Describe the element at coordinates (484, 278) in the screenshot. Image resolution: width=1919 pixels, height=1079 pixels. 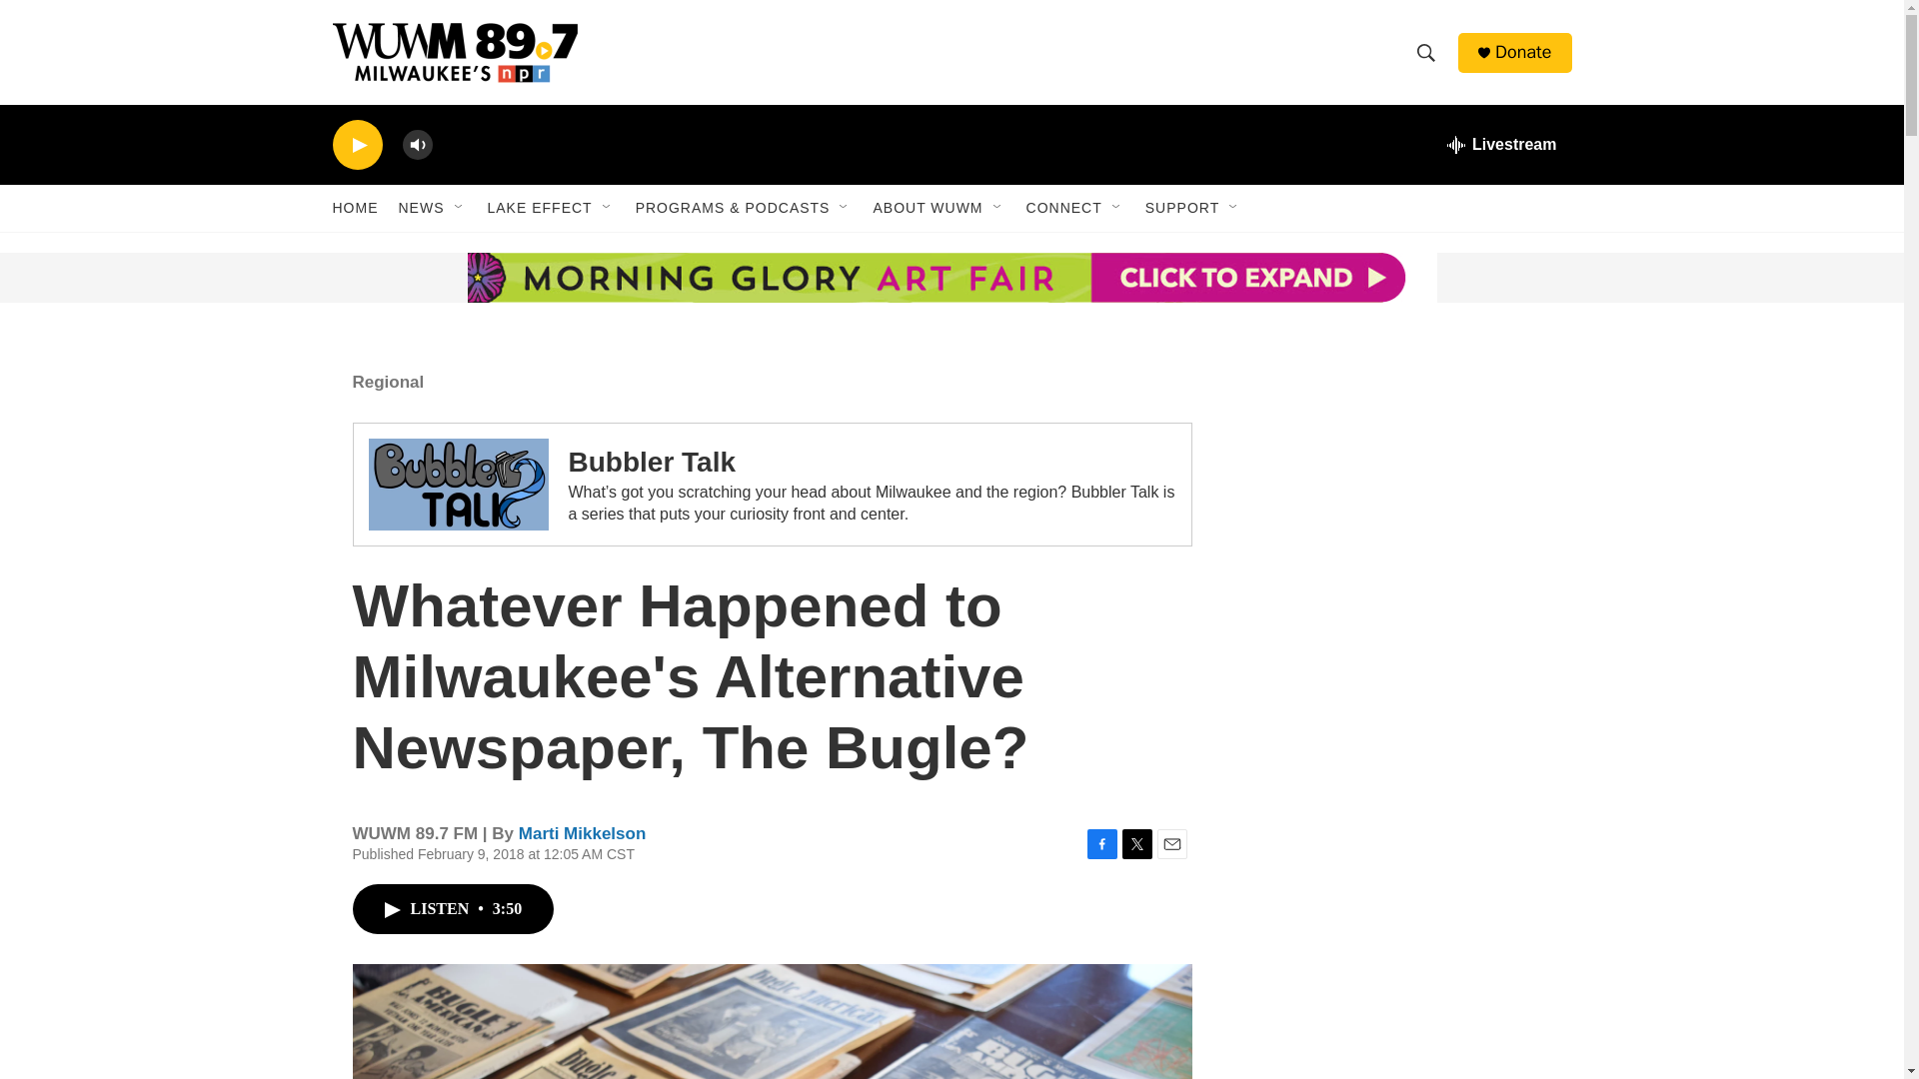
I see `3rd party ad content` at that location.